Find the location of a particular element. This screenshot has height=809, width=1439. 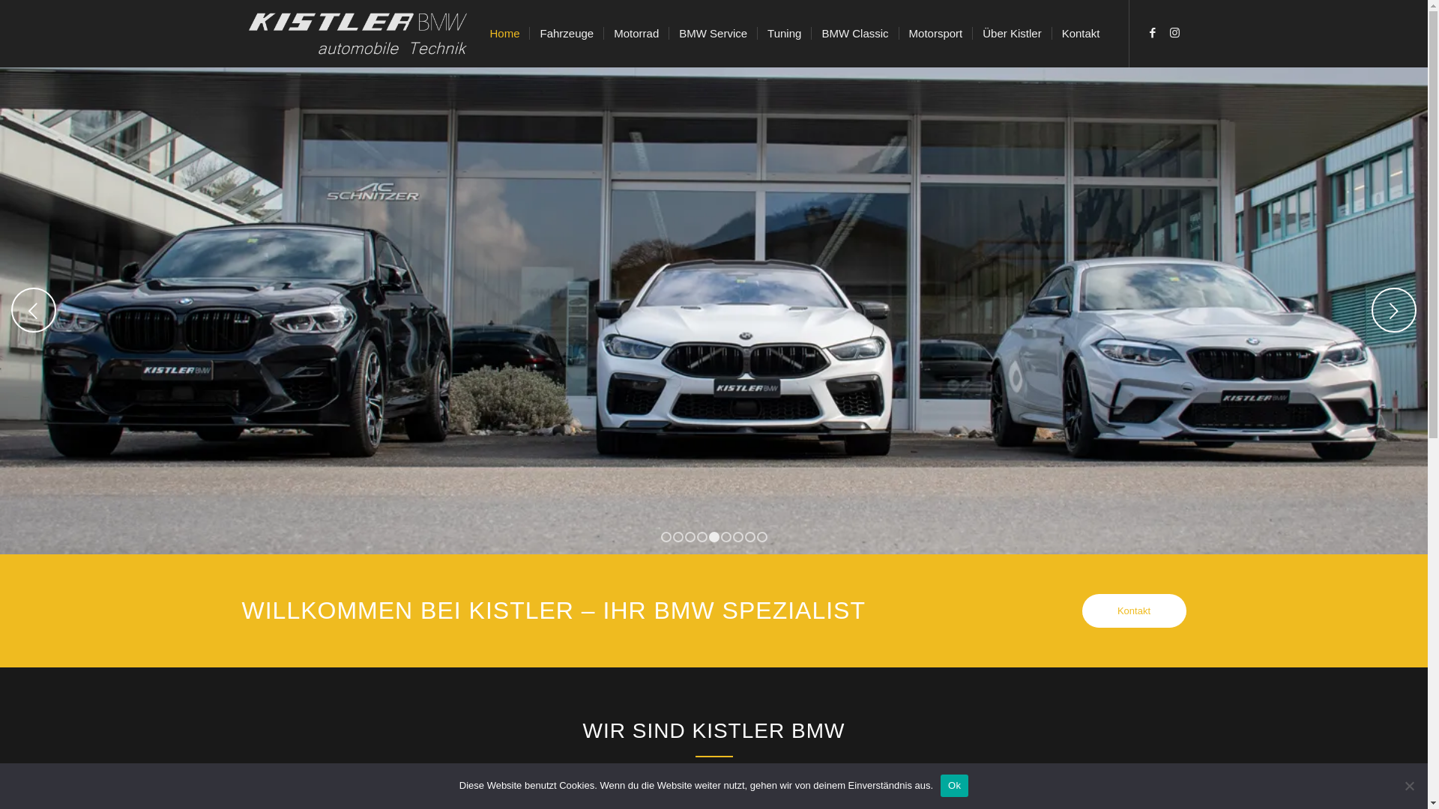

Tuning is located at coordinates (784, 34).